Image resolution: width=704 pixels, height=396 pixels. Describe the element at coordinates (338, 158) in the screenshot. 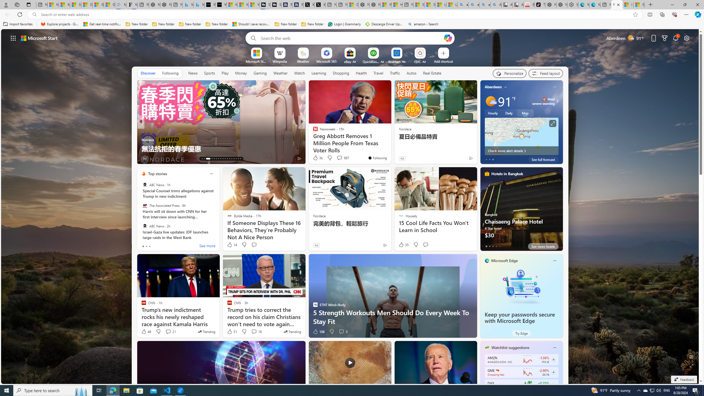

I see `View comments 1 Comment` at that location.